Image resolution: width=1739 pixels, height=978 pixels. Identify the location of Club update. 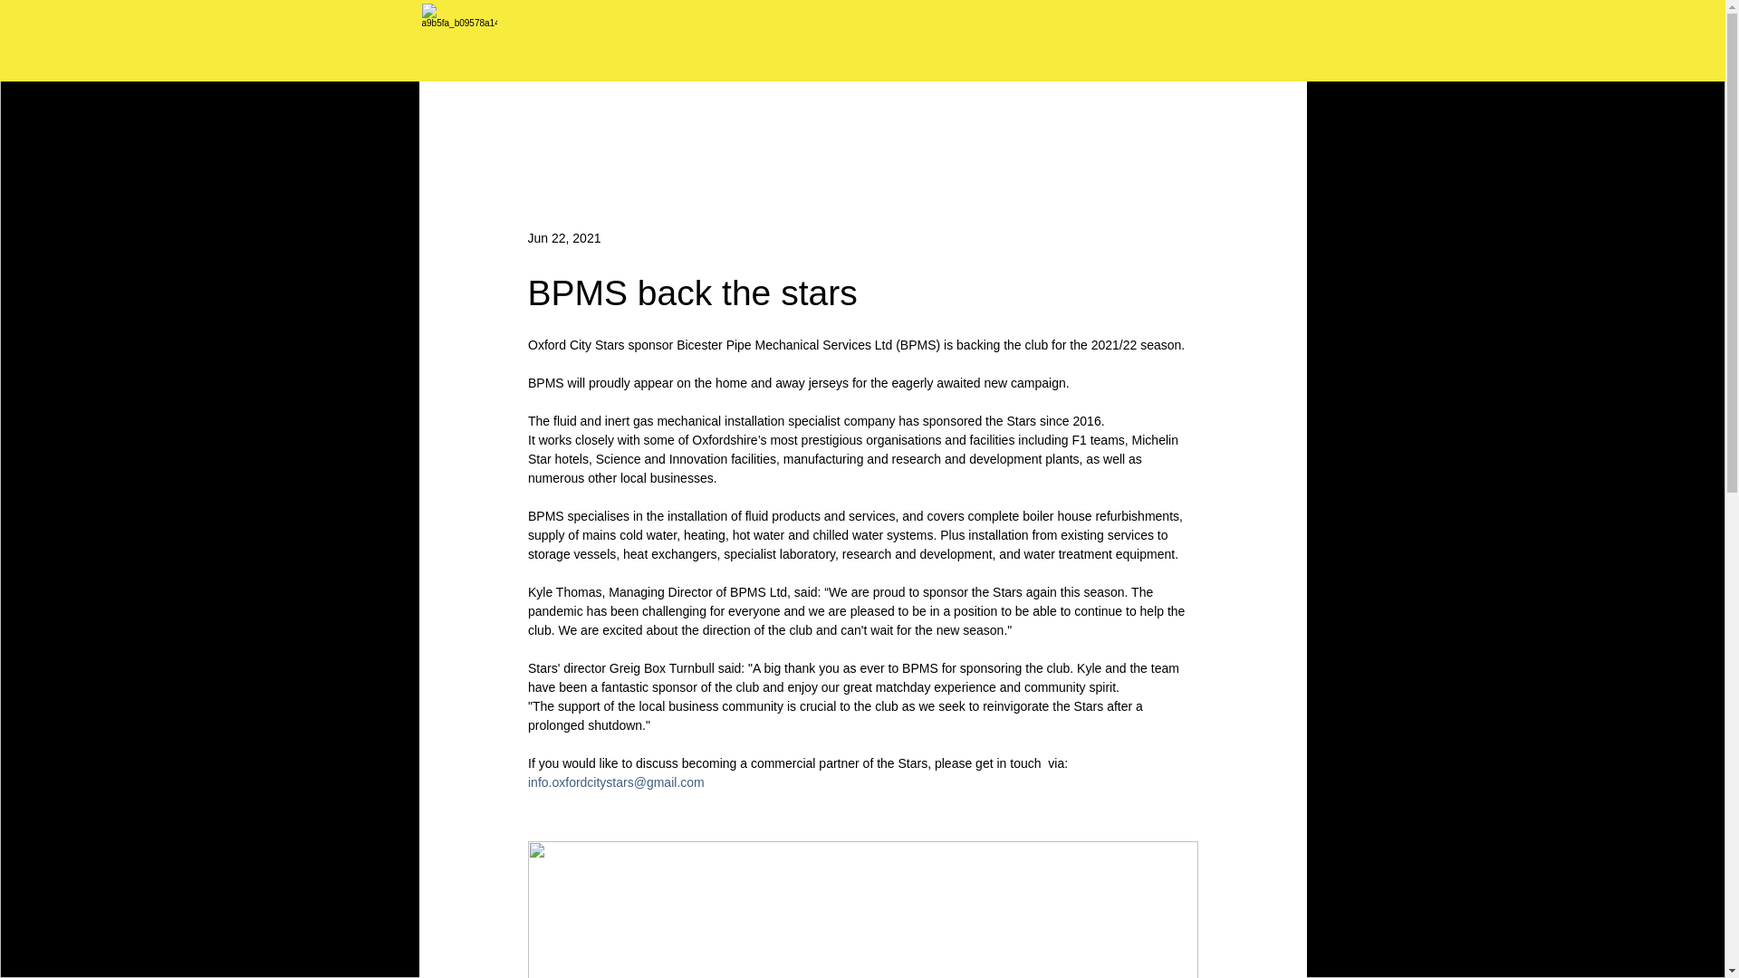
(649, 117).